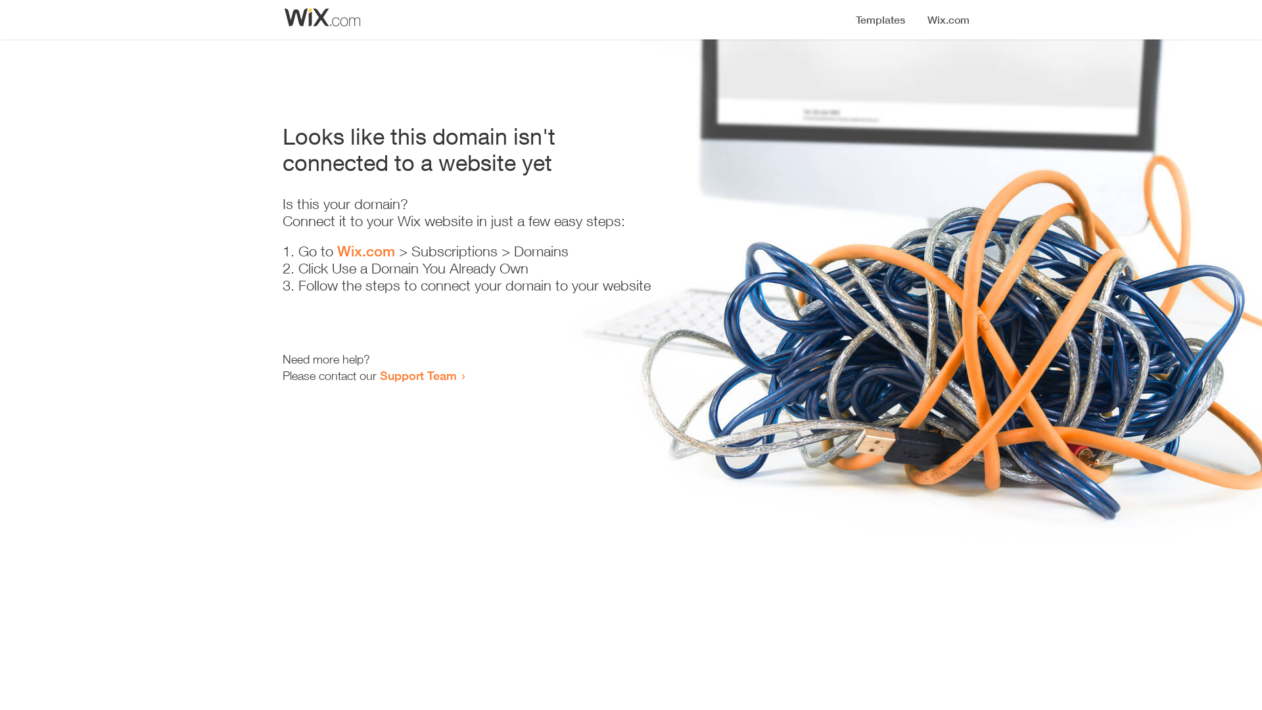 This screenshot has height=710, width=1262. Describe the element at coordinates (366, 251) in the screenshot. I see `Wix.com` at that location.